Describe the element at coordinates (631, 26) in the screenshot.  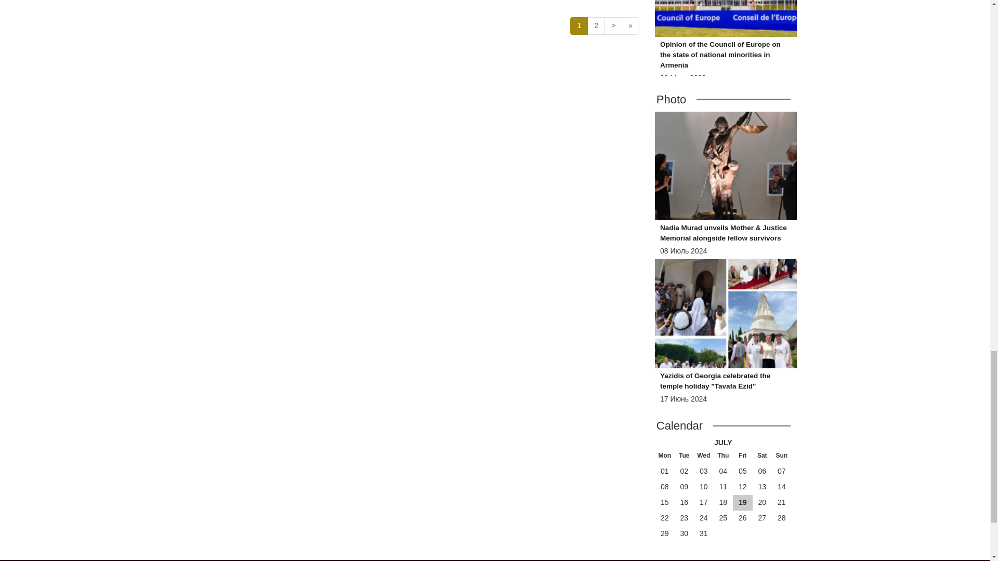
I see `Last` at that location.